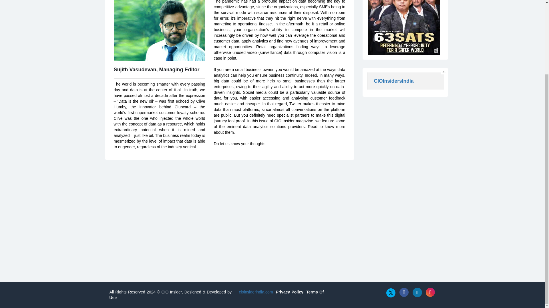 The image size is (549, 308). What do you see at coordinates (394, 81) in the screenshot?
I see `Sujith Vasudevan, Managing Editor` at bounding box center [394, 81].